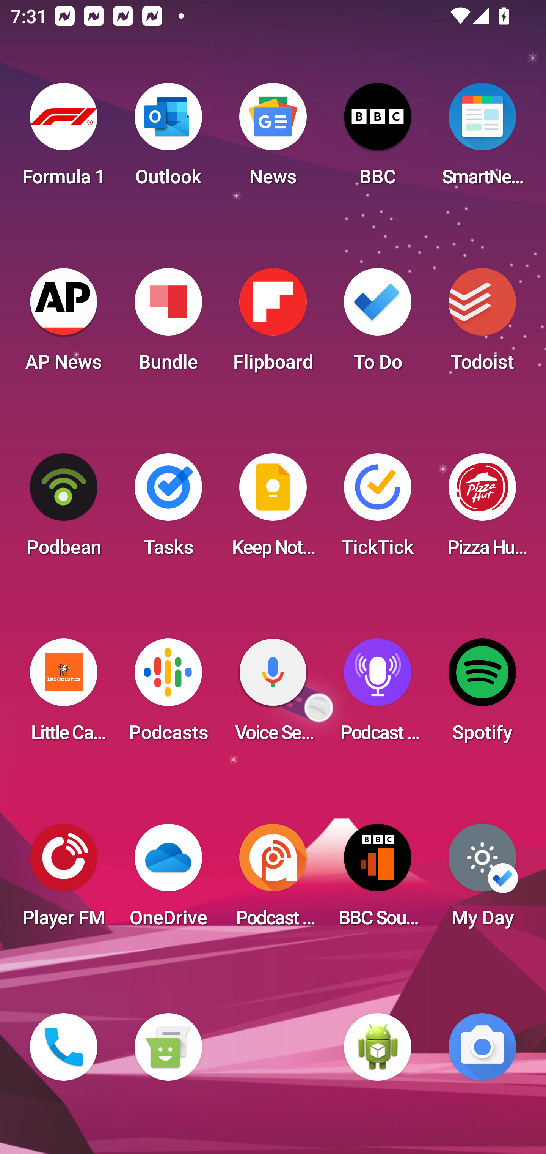 The image size is (546, 1154). I want to click on AP News, so click(64, 324).